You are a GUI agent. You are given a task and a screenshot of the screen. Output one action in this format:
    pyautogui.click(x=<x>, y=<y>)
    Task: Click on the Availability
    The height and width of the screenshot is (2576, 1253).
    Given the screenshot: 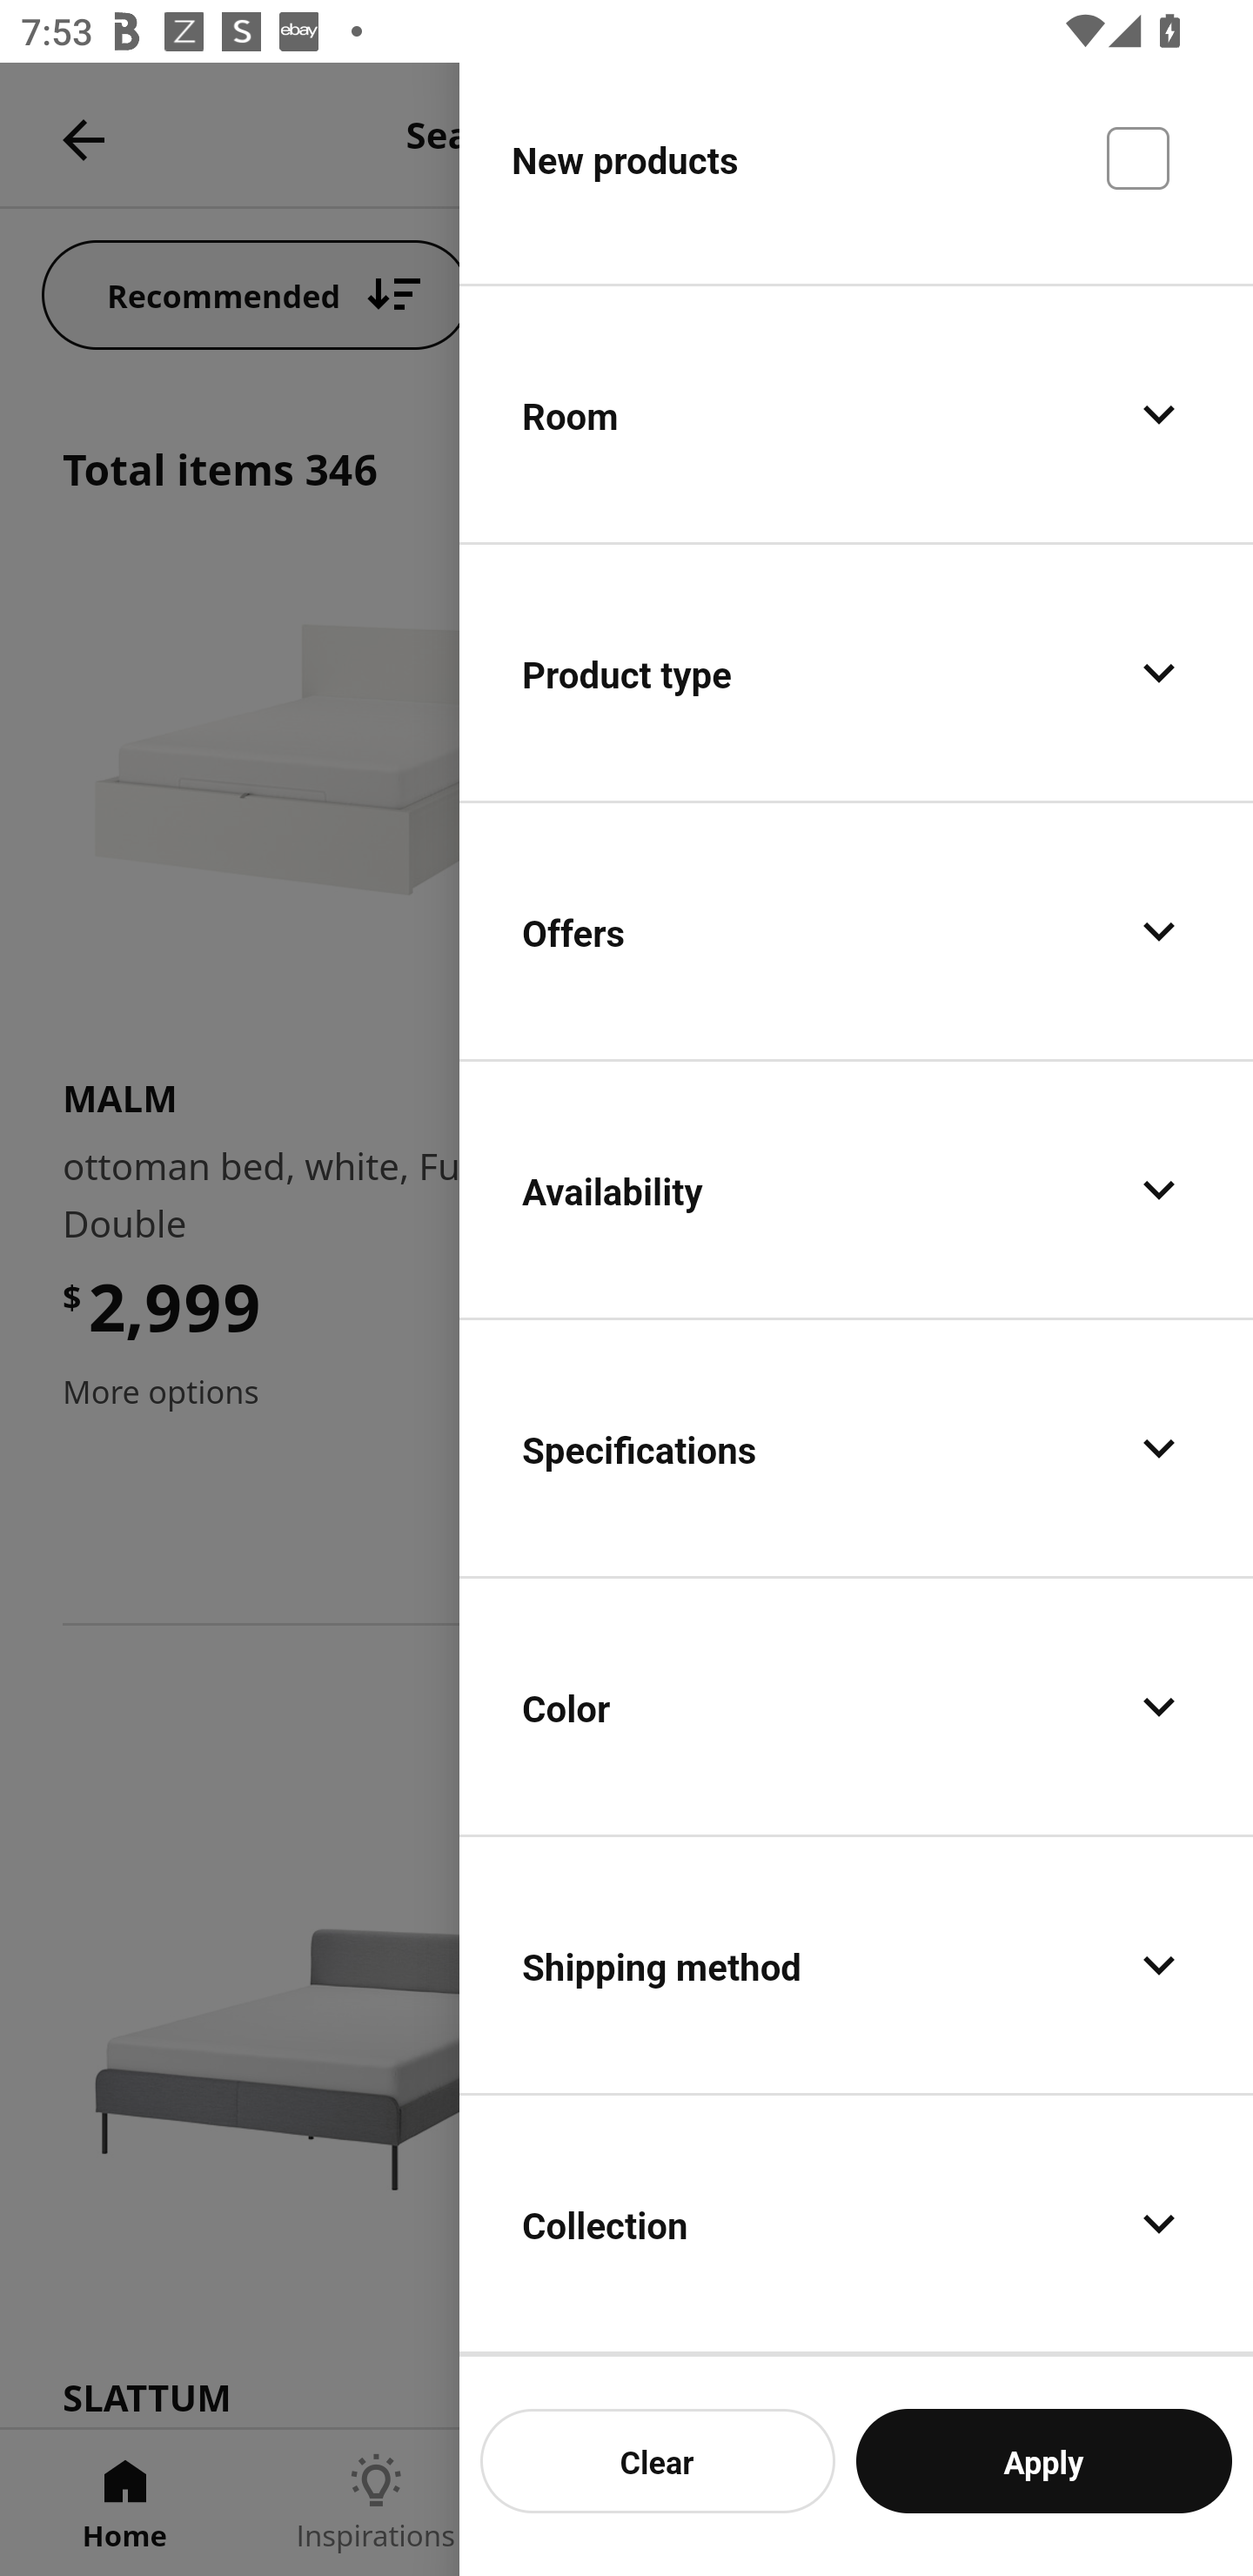 What is the action you would take?
    pyautogui.click(x=856, y=1189)
    